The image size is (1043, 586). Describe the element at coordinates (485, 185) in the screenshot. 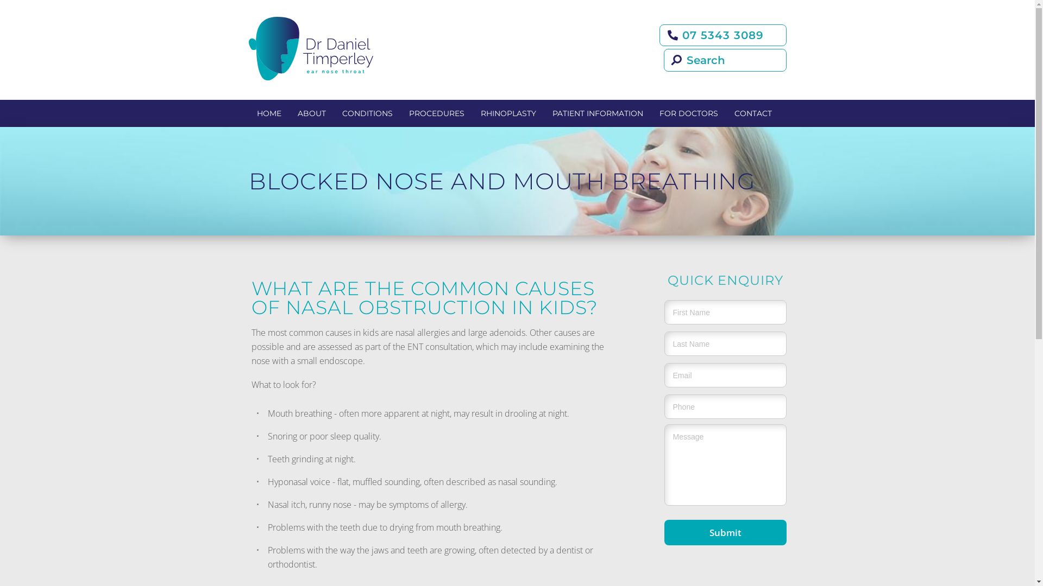

I see `Sinus surgery` at that location.